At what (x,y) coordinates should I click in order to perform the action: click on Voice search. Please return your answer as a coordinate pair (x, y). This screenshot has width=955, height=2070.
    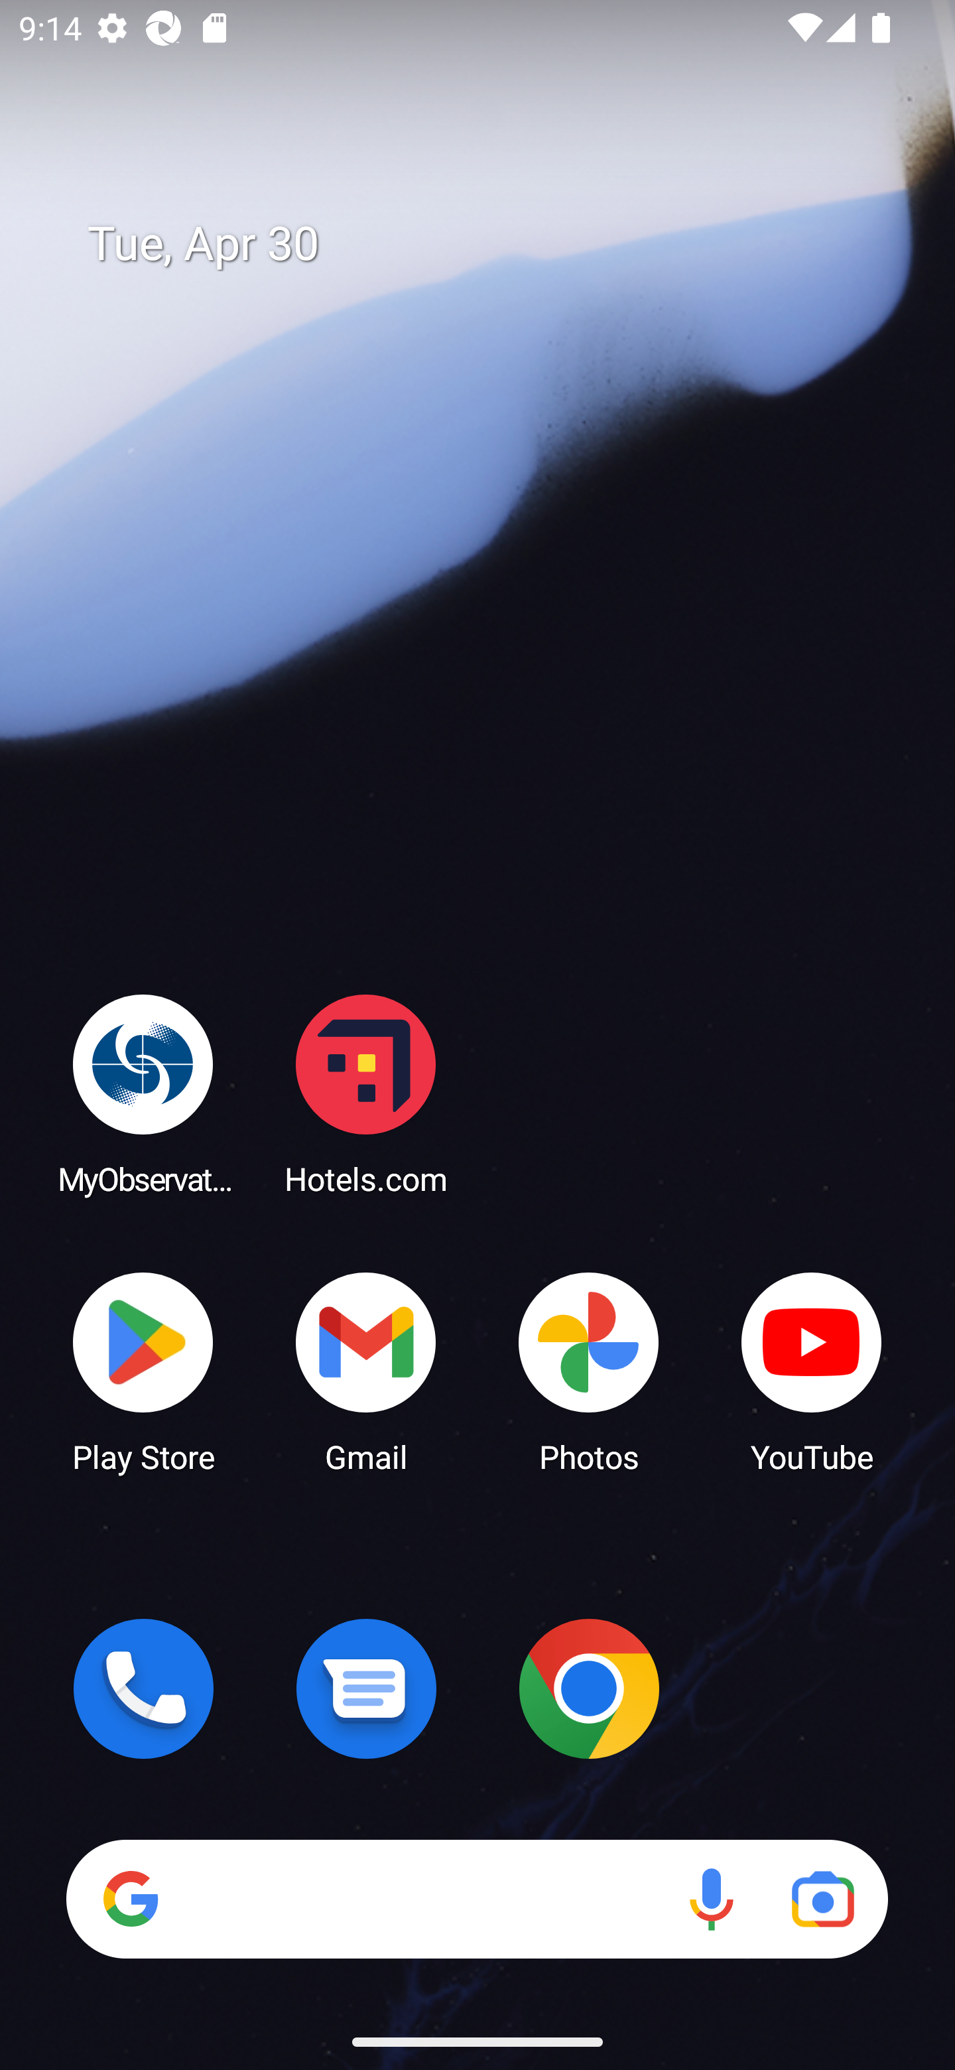
    Looking at the image, I should click on (711, 1899).